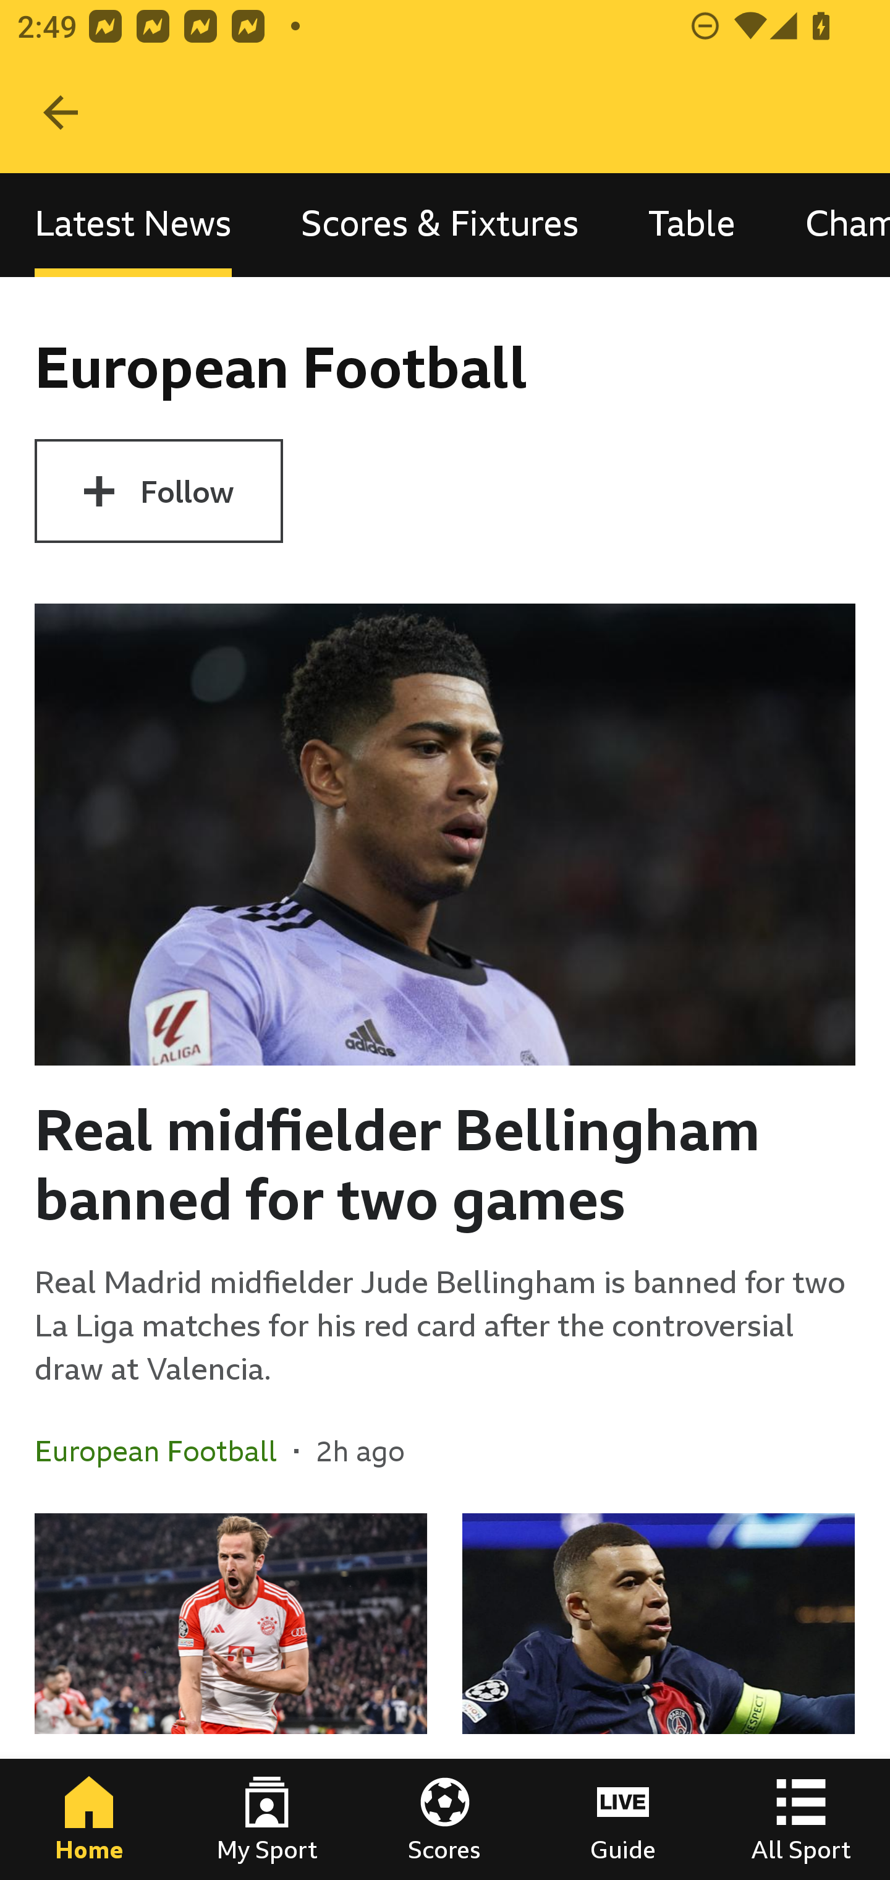 This screenshot has height=1880, width=890. What do you see at coordinates (158, 491) in the screenshot?
I see `Follow European Football Follow` at bounding box center [158, 491].